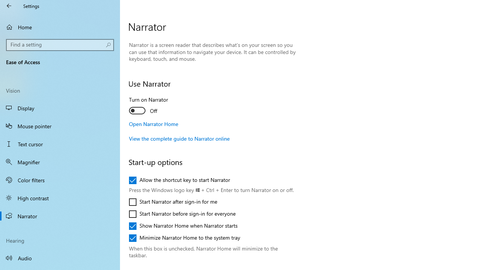 The width and height of the screenshot is (480, 270). I want to click on Allow the shortcut key to start Narrator, so click(180, 180).